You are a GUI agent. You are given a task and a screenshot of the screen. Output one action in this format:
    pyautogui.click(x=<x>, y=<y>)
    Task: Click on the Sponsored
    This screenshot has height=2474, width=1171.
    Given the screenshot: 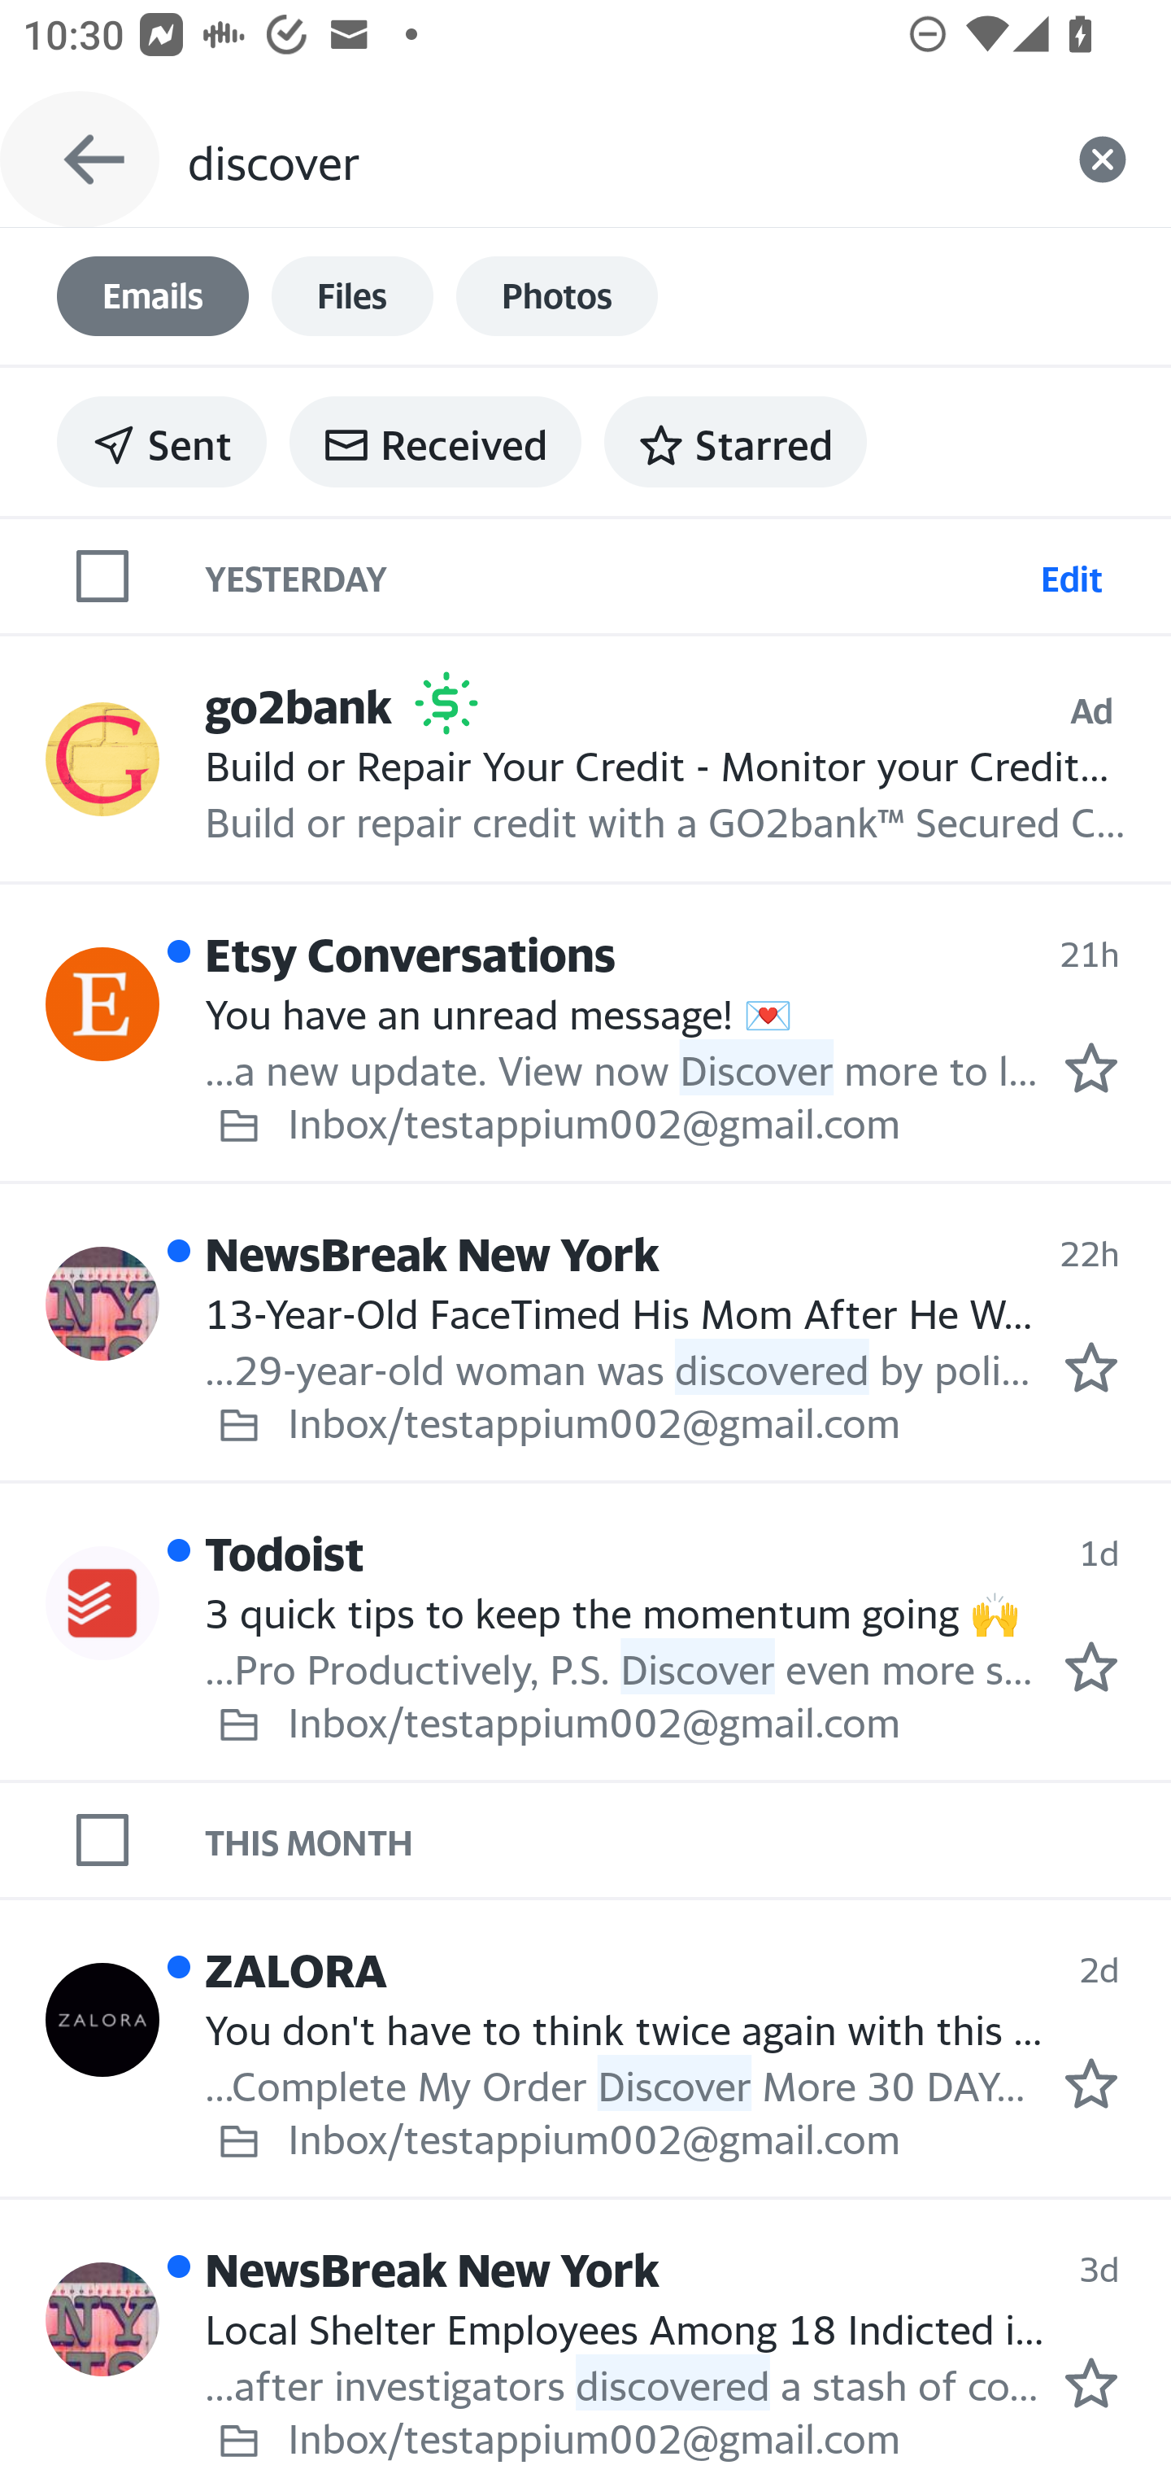 What is the action you would take?
    pyautogui.click(x=446, y=703)
    